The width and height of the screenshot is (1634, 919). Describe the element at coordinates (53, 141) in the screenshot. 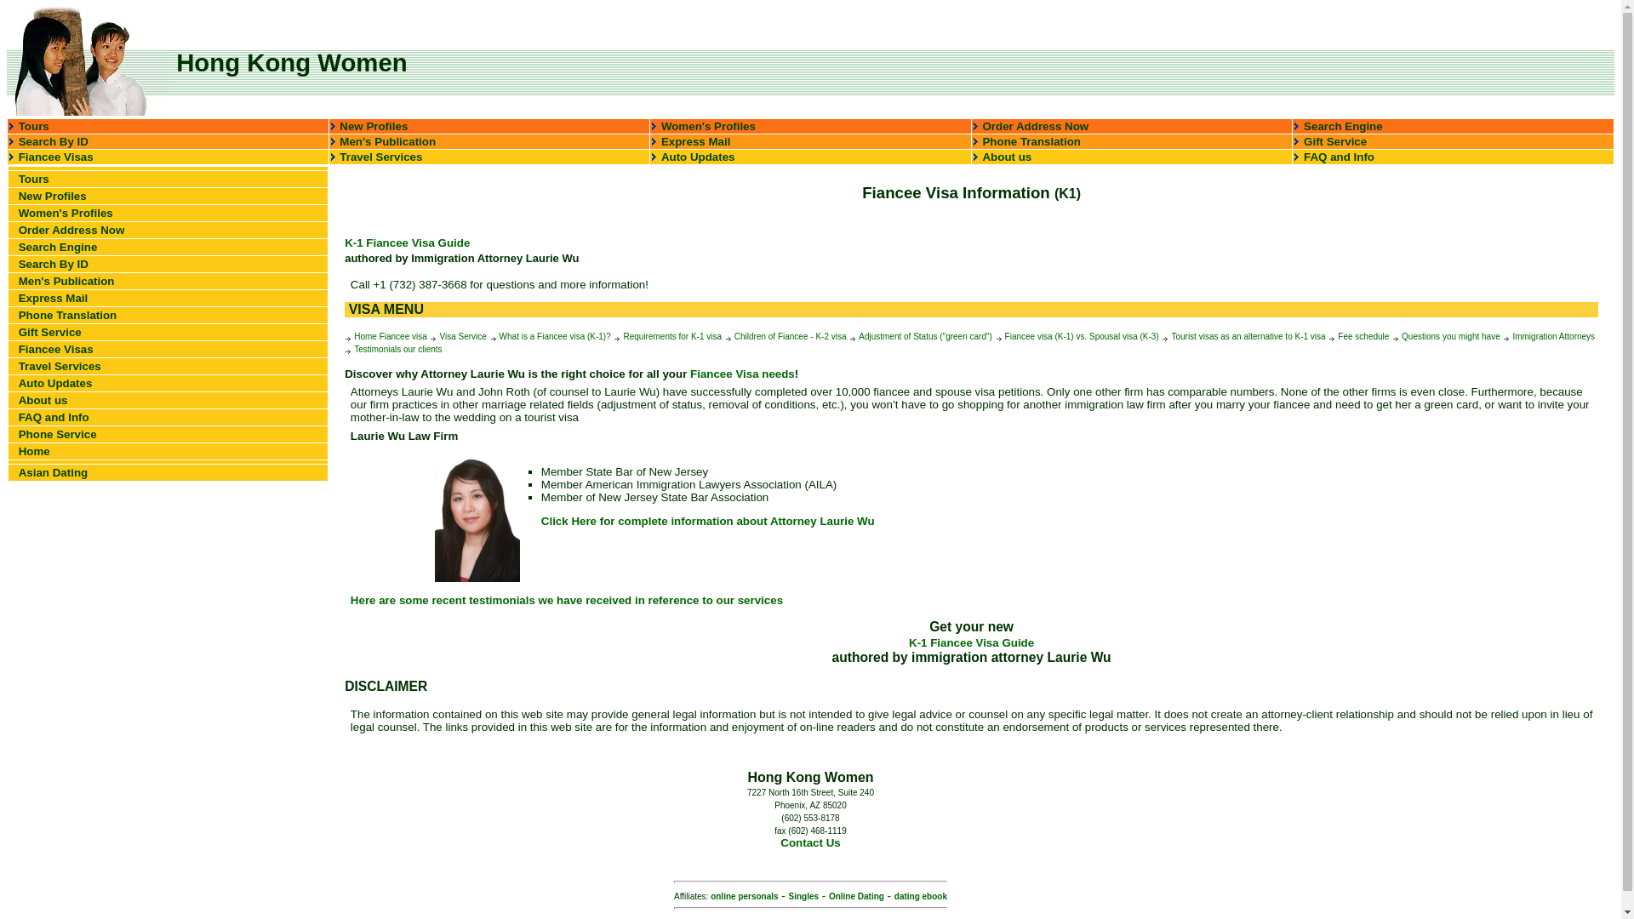

I see `Search By ID` at that location.